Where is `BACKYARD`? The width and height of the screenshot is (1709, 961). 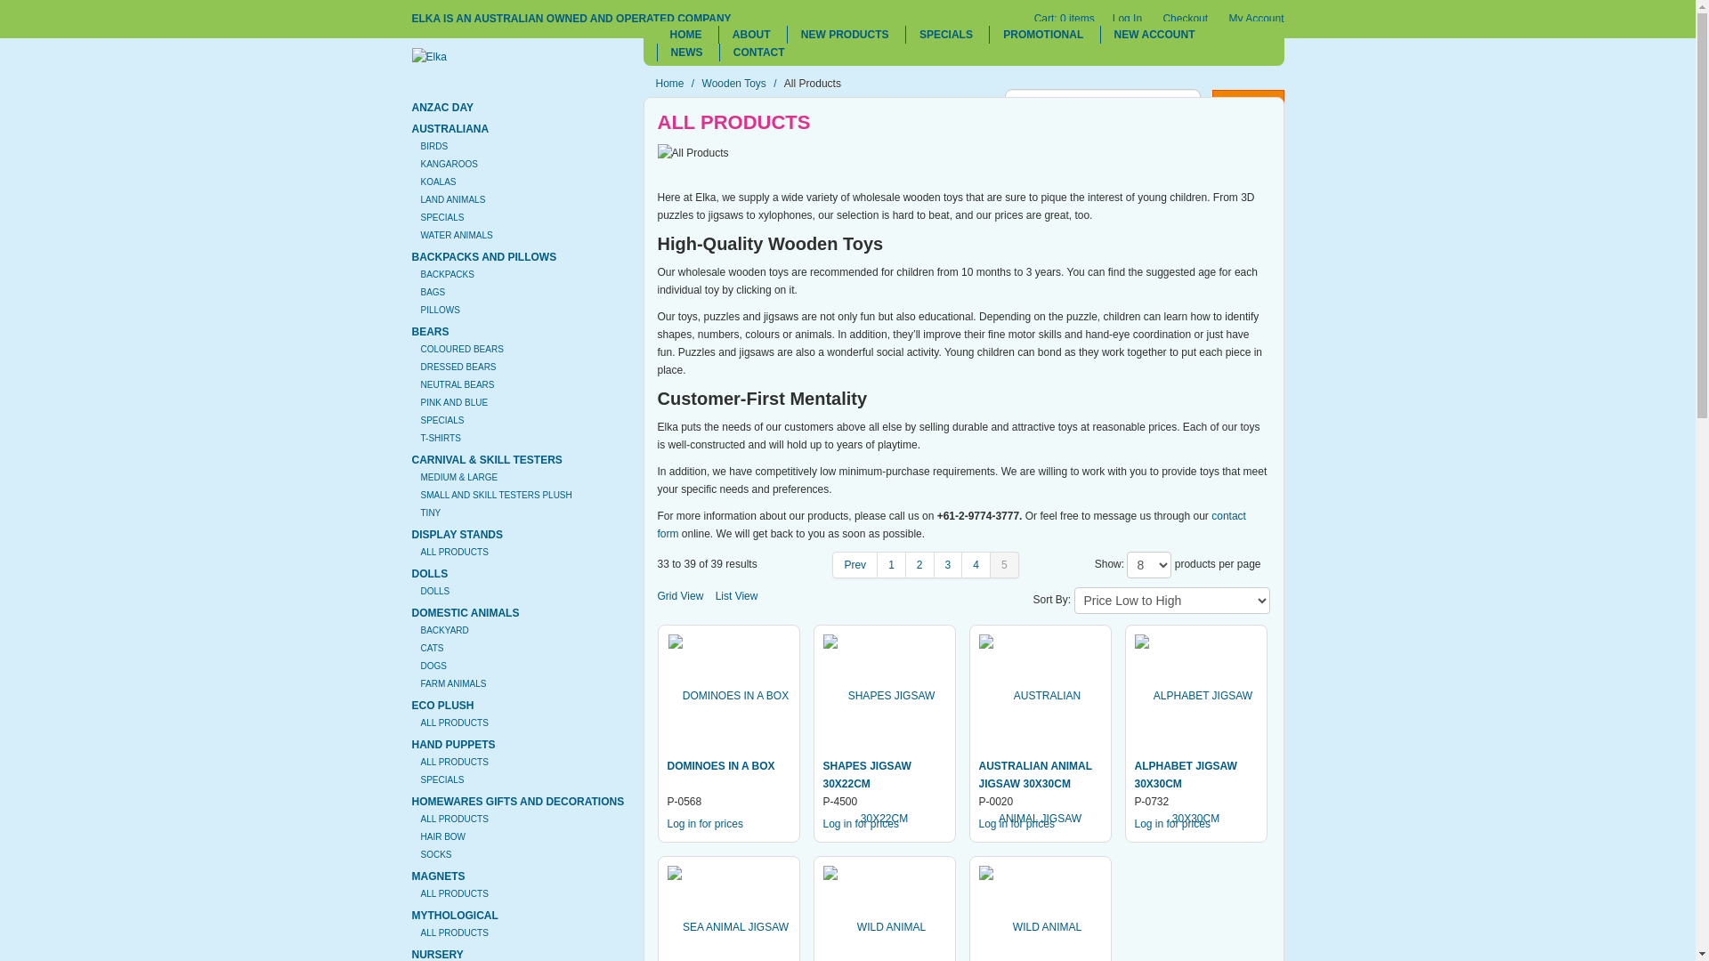
BACKYARD is located at coordinates (444, 630).